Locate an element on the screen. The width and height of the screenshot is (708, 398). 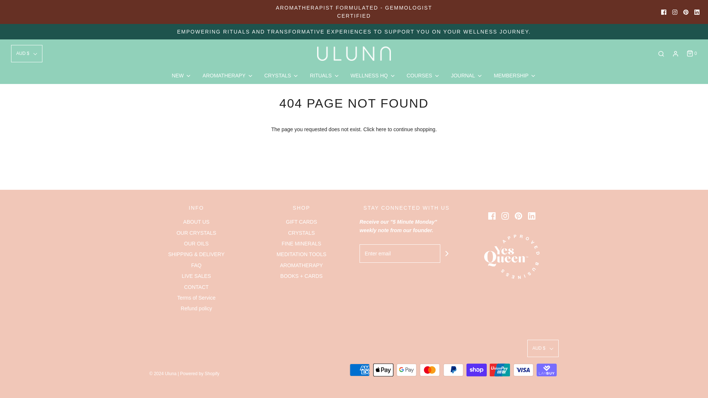
INSTAGRAM ICON is located at coordinates (675, 12).